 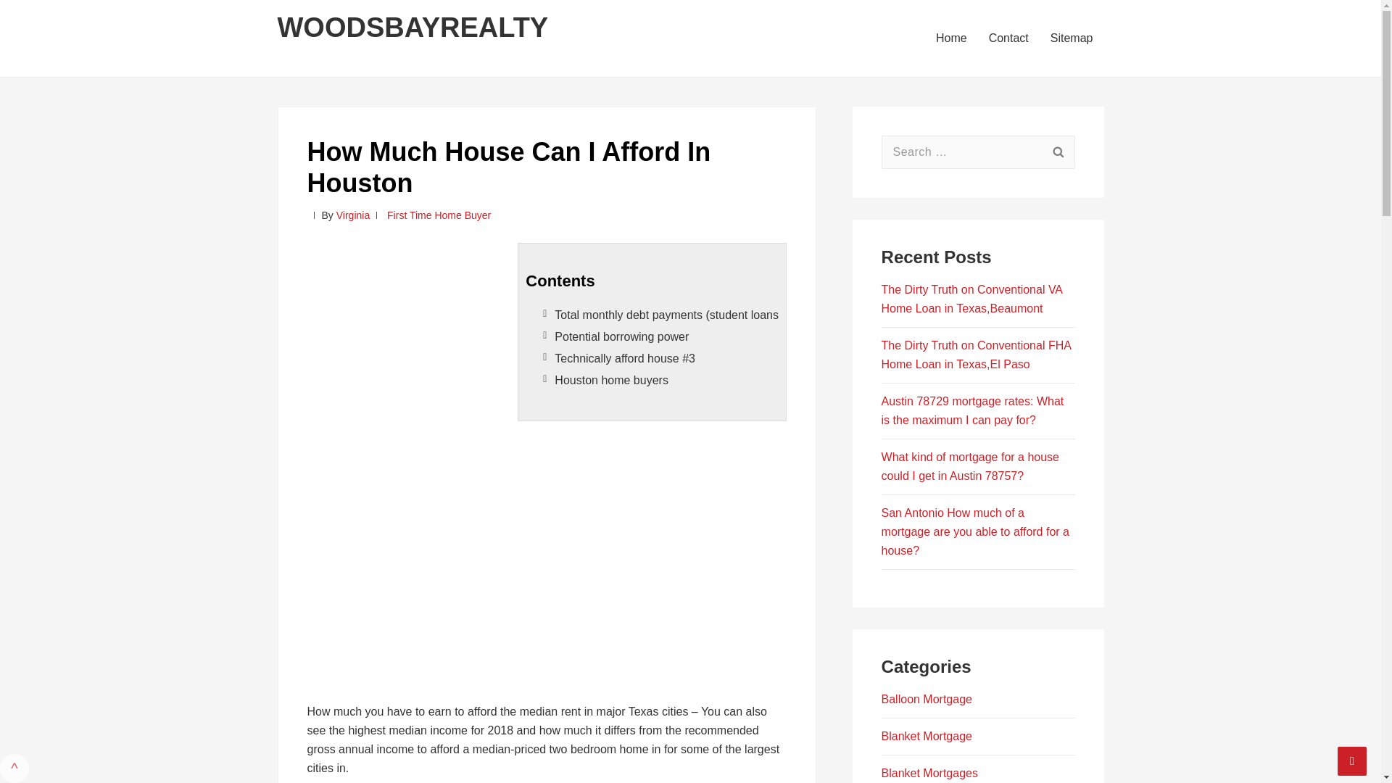 I want to click on Contact, so click(x=1009, y=38).